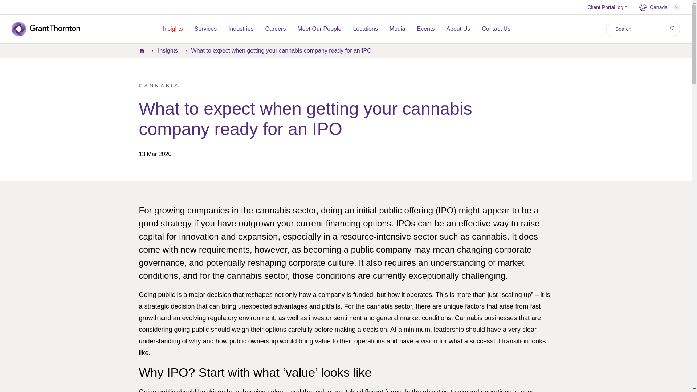 This screenshot has height=392, width=697. Describe the element at coordinates (496, 29) in the screenshot. I see `Contact Us` at that location.